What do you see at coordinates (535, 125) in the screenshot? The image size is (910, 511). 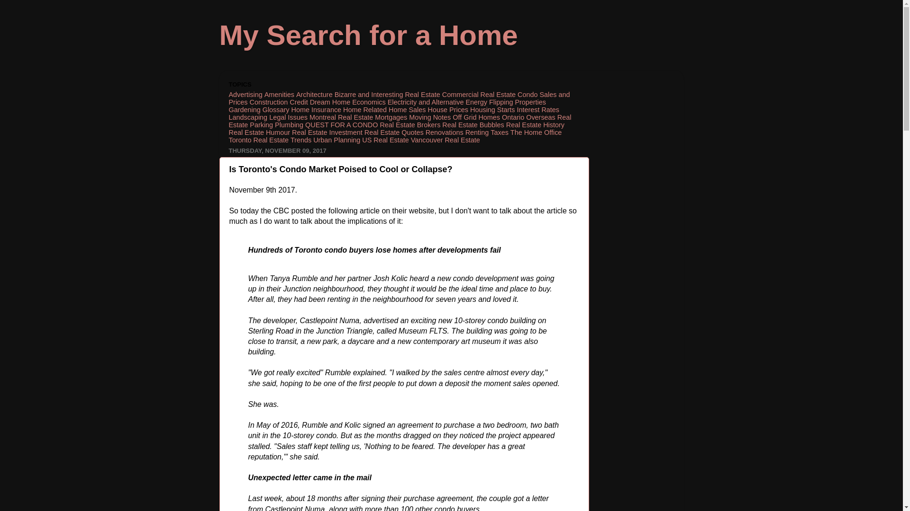 I see `Real Estate History` at bounding box center [535, 125].